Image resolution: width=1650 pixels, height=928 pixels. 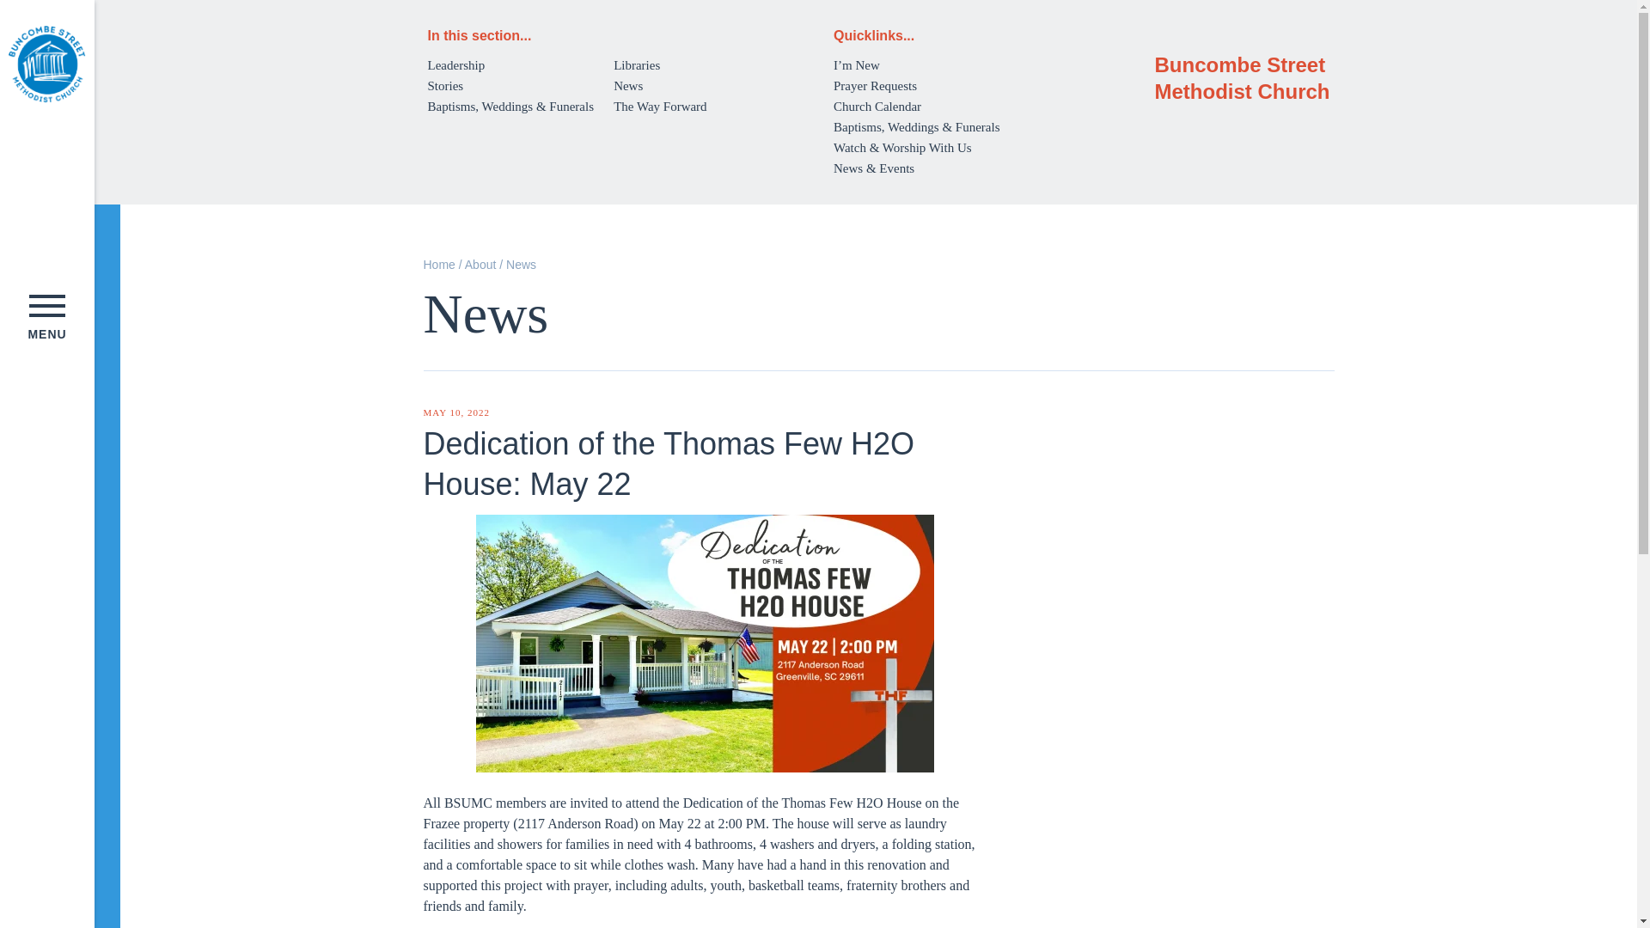 What do you see at coordinates (3, 193) in the screenshot?
I see `Church Calendar` at bounding box center [3, 193].